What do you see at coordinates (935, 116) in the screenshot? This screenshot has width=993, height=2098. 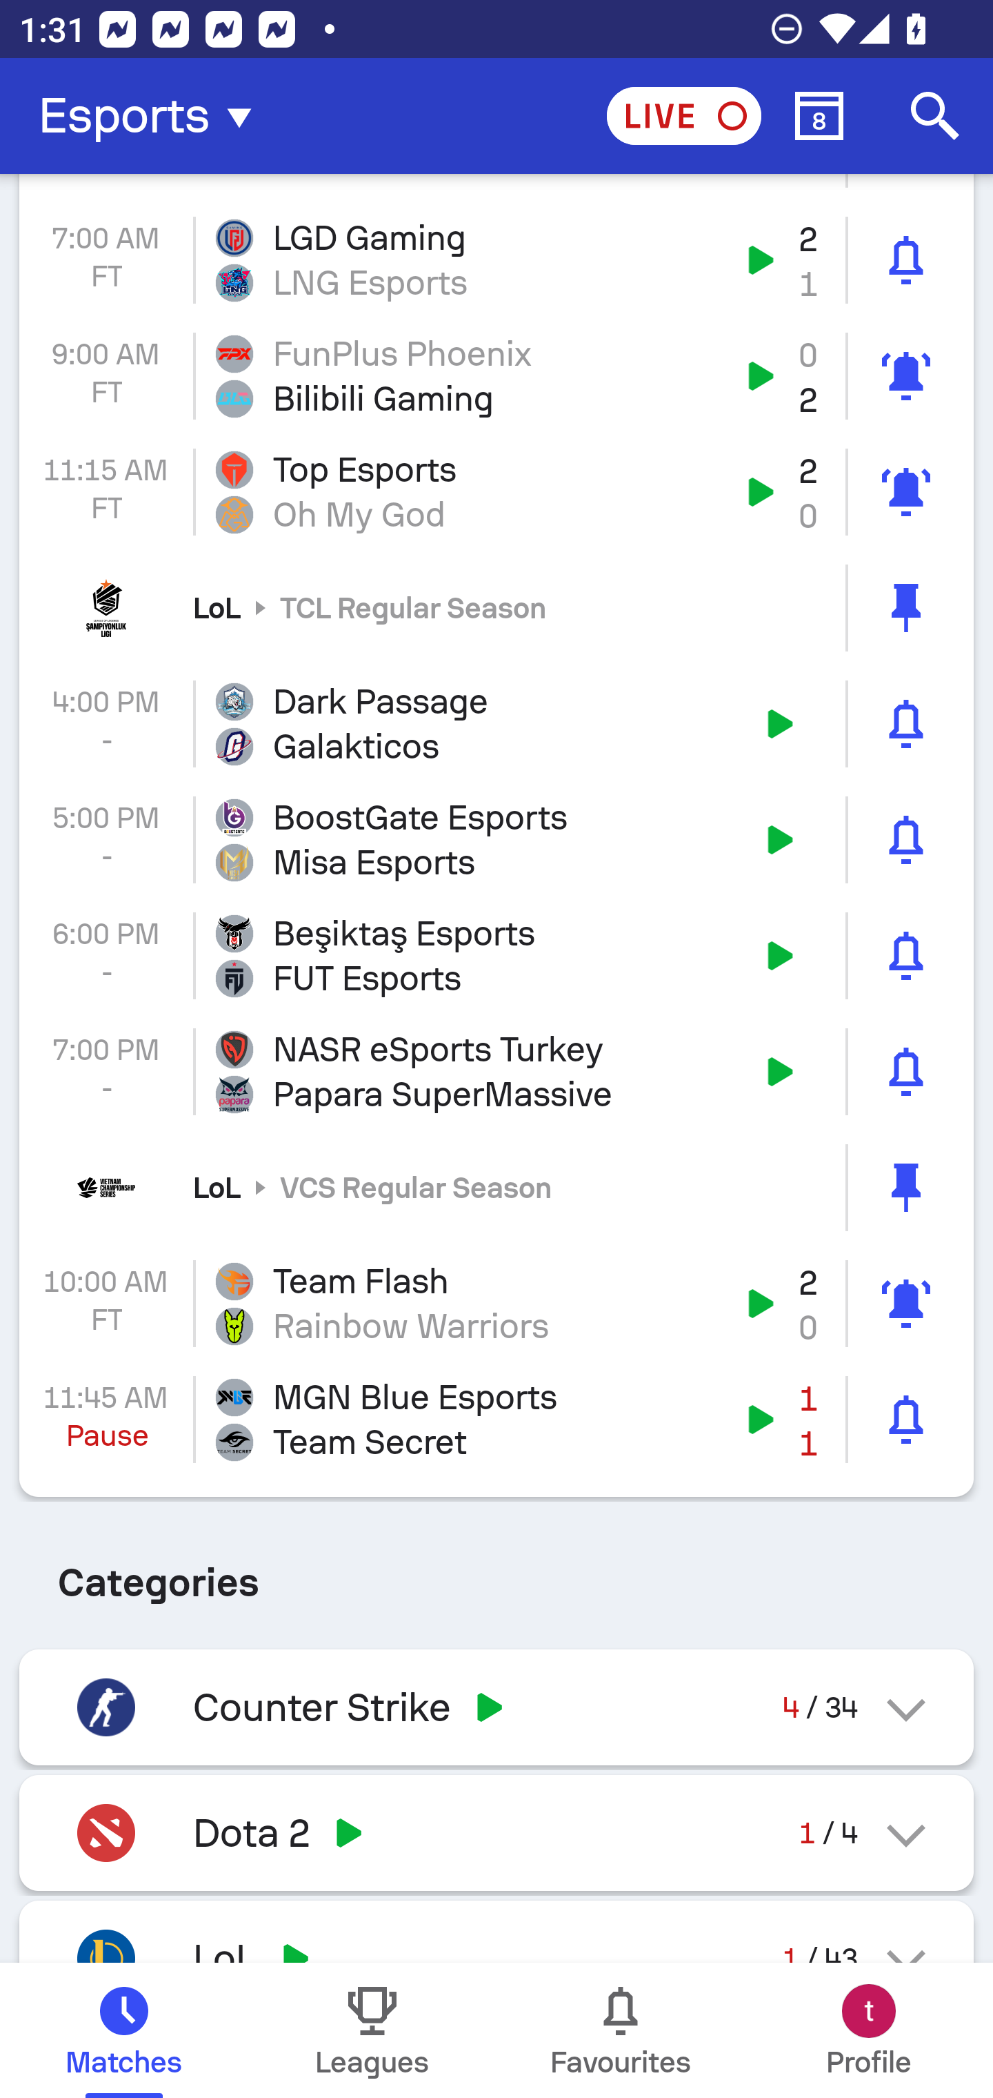 I see `Search` at bounding box center [935, 116].